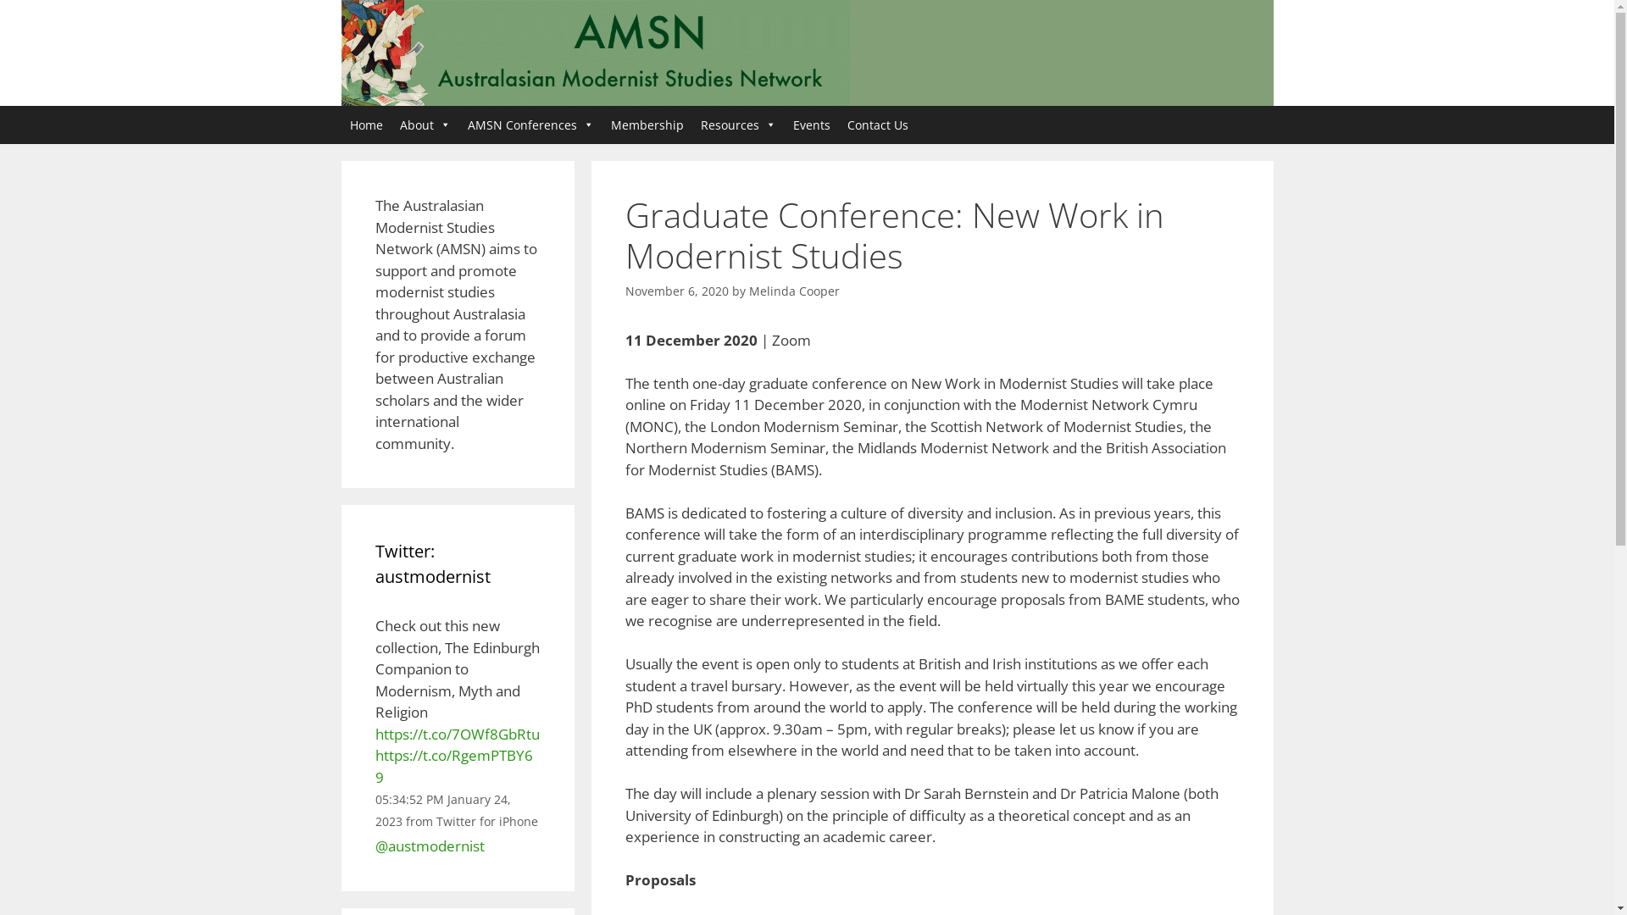 This screenshot has width=1627, height=915. I want to click on AMSN Conferences, so click(530, 125).